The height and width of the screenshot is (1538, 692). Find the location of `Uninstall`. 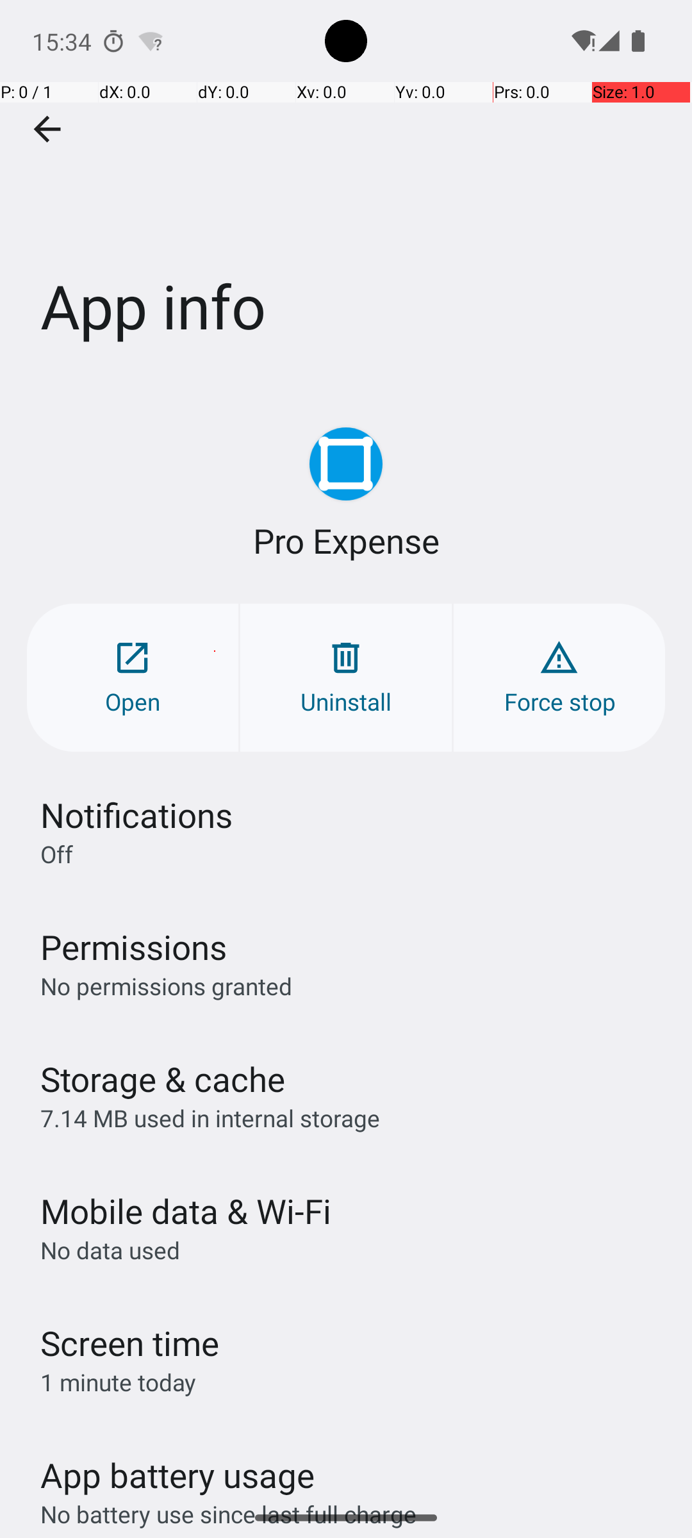

Uninstall is located at coordinates (346, 678).